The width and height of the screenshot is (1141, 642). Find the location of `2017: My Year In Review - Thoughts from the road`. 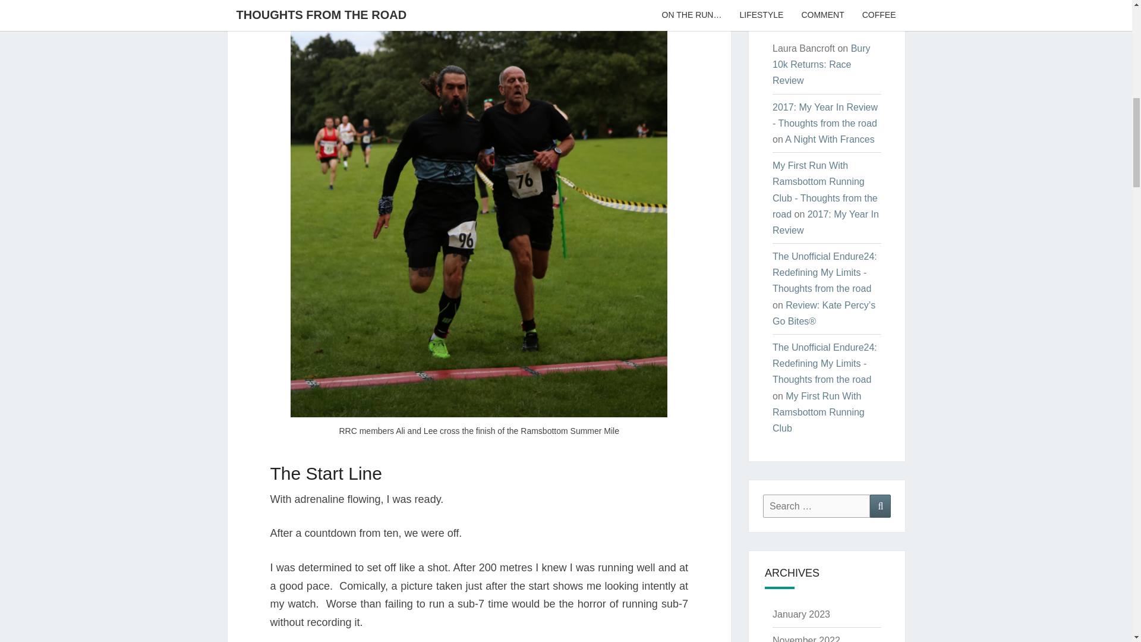

2017: My Year In Review - Thoughts from the road is located at coordinates (825, 115).